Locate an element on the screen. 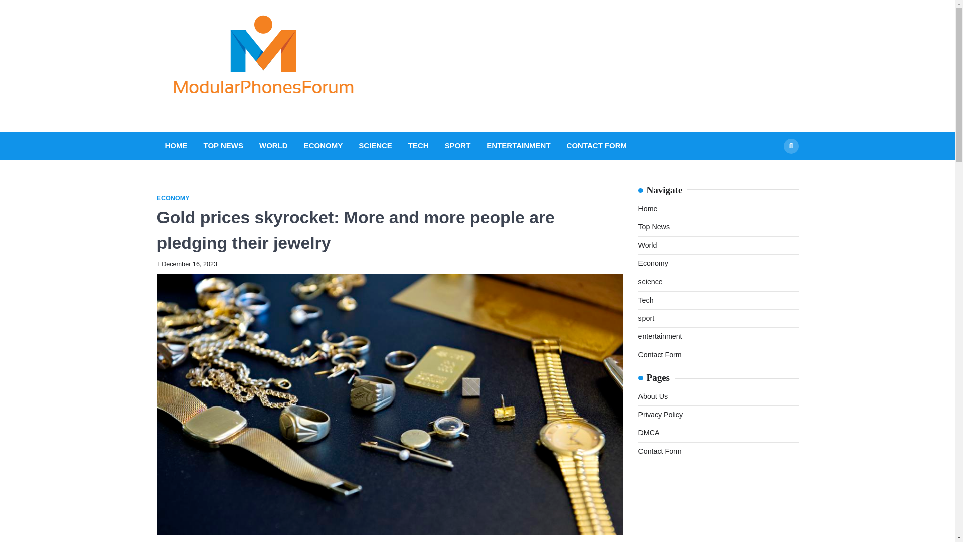 The height and width of the screenshot is (542, 963). TECH is located at coordinates (418, 146).